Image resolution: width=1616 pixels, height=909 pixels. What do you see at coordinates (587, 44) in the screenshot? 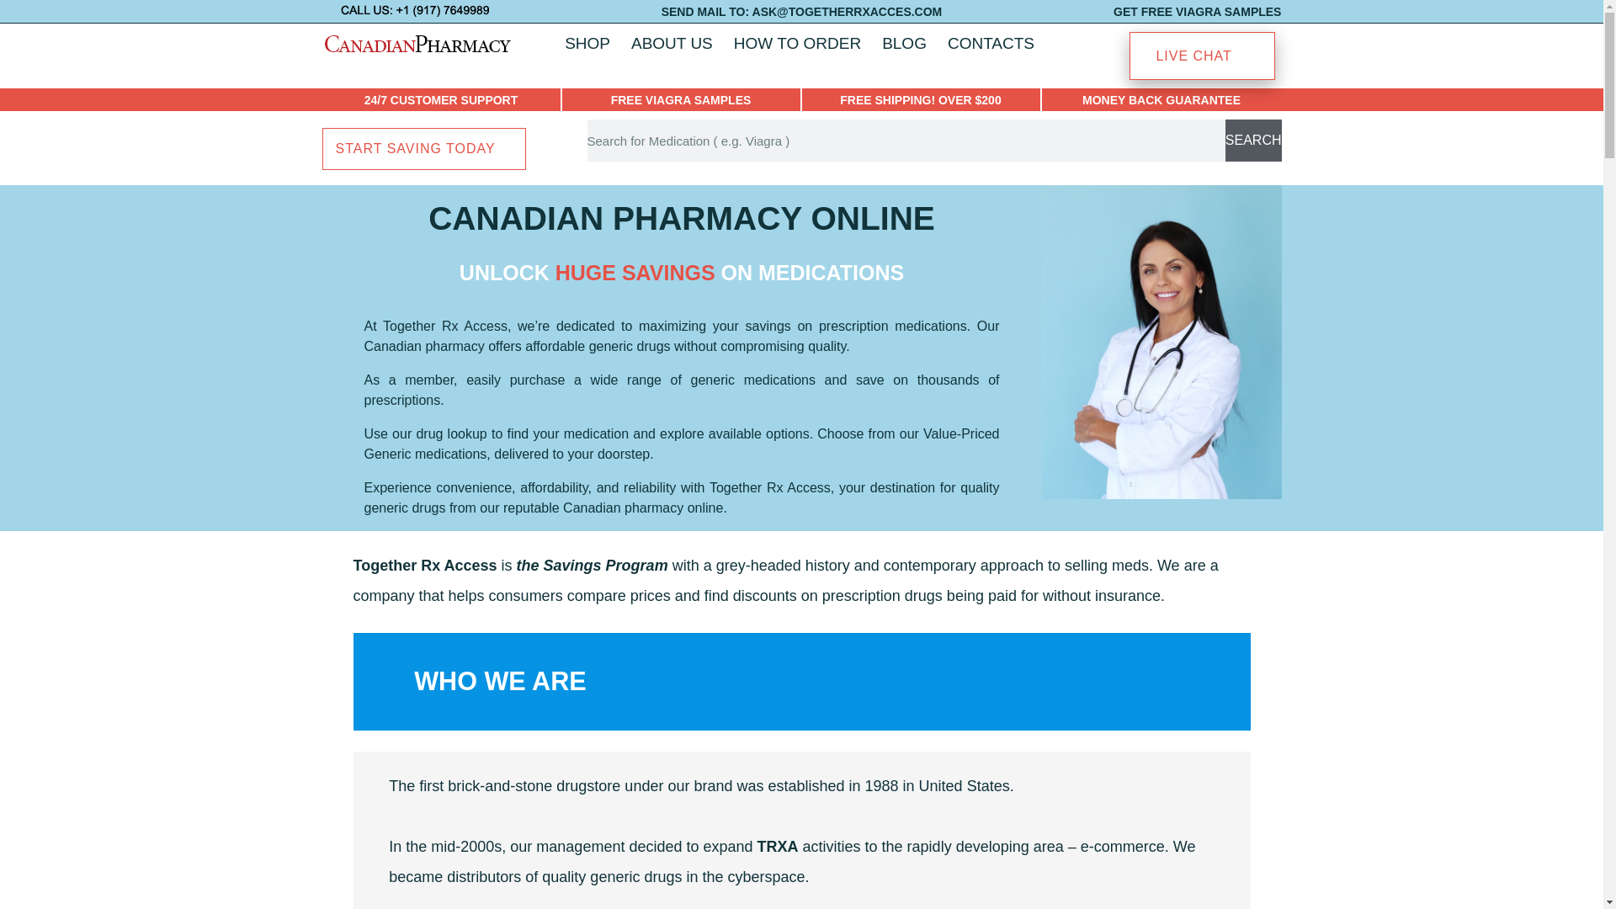
I see `Shop` at bounding box center [587, 44].